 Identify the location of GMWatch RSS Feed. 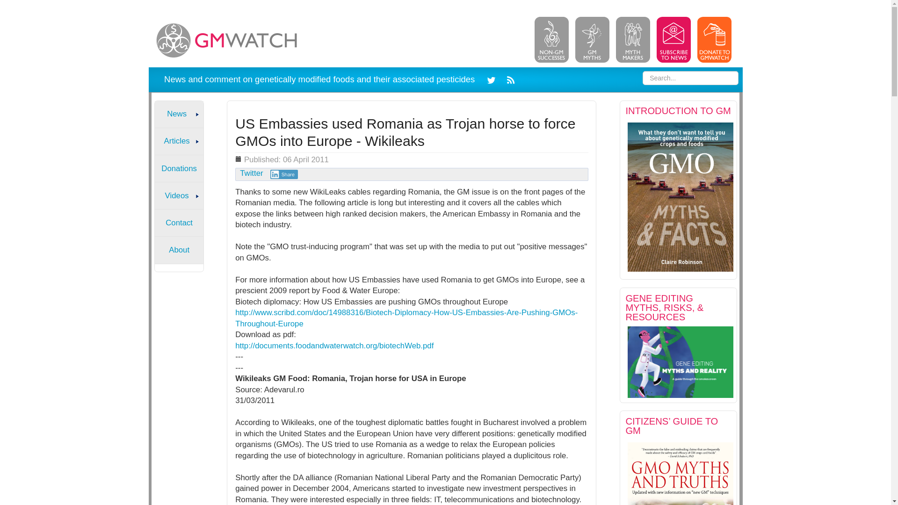
(509, 79).